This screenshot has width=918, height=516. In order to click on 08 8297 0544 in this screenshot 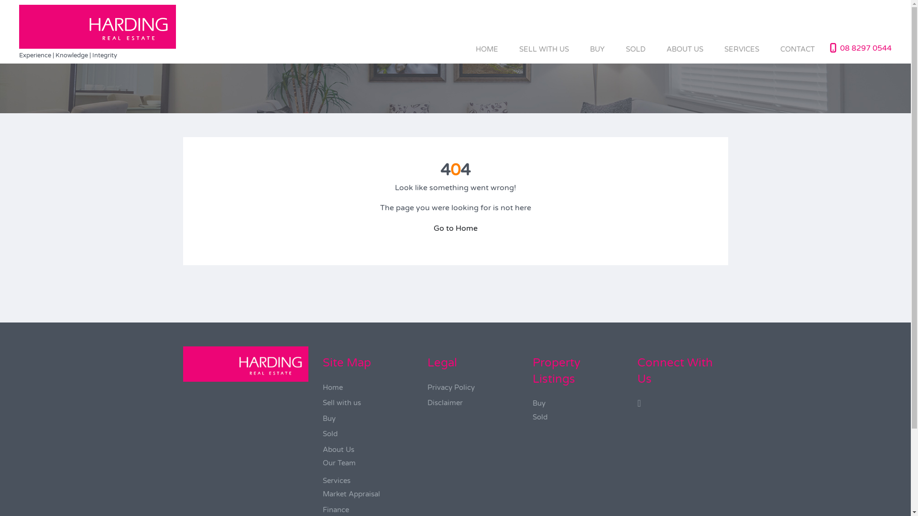, I will do `click(866, 48)`.